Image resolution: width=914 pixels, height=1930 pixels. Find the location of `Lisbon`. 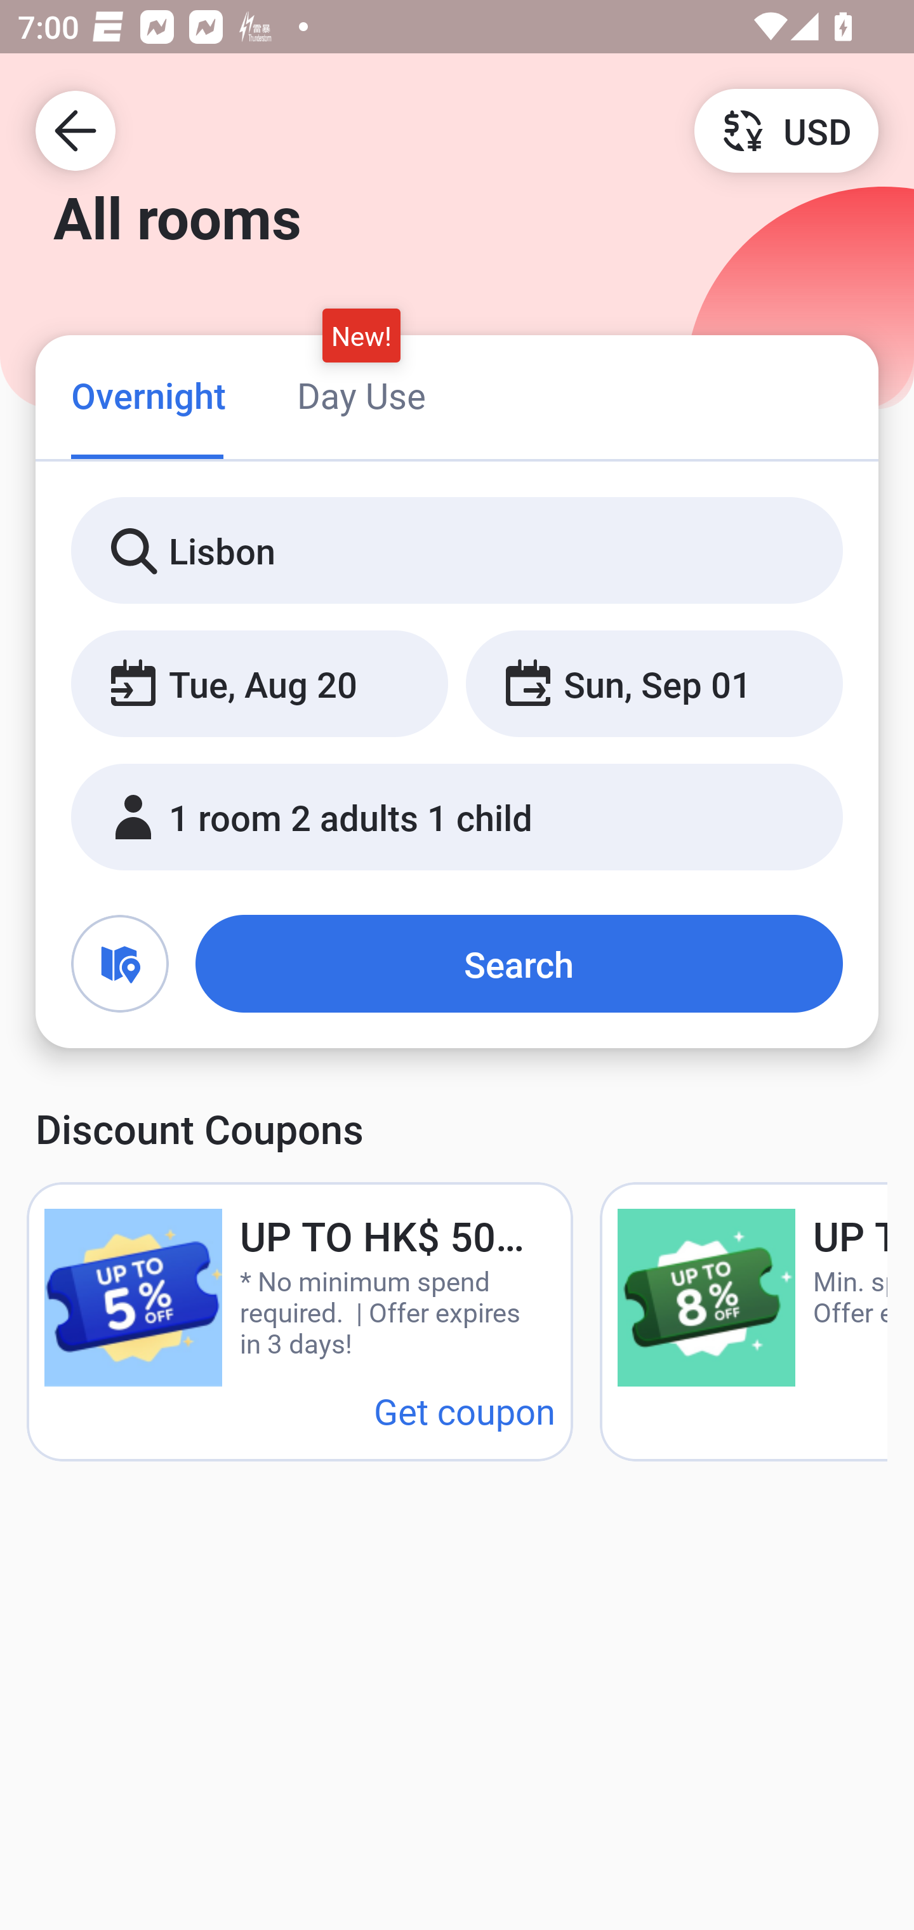

Lisbon is located at coordinates (457, 551).